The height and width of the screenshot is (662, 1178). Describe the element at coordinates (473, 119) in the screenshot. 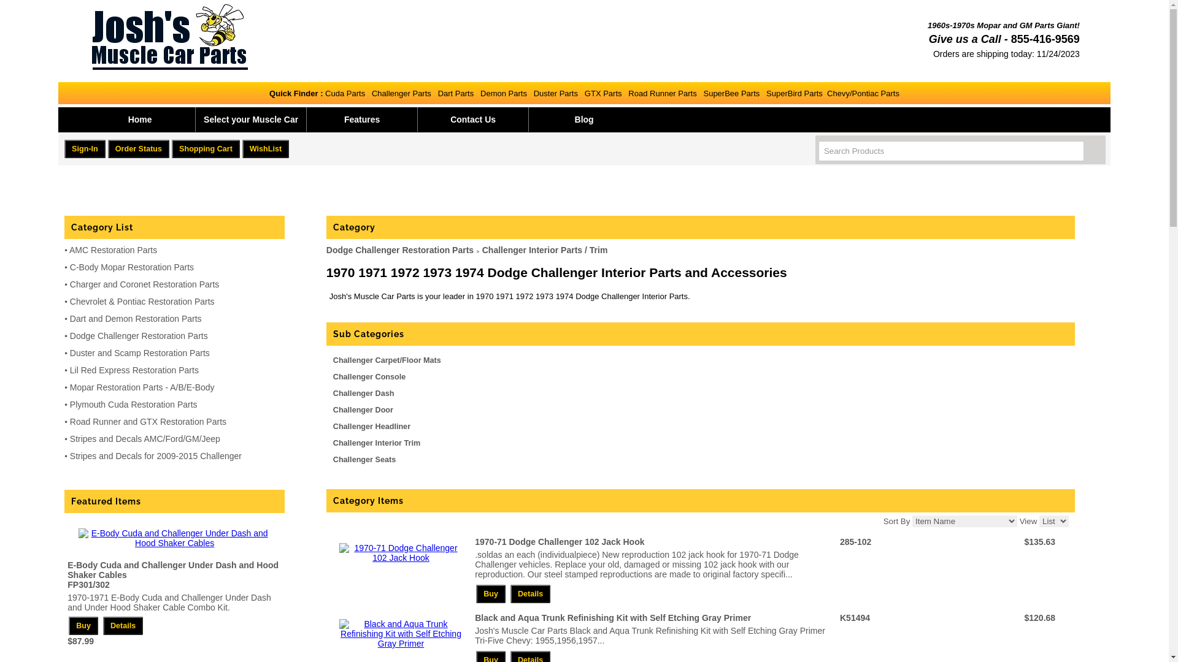

I see `Contact Us` at that location.